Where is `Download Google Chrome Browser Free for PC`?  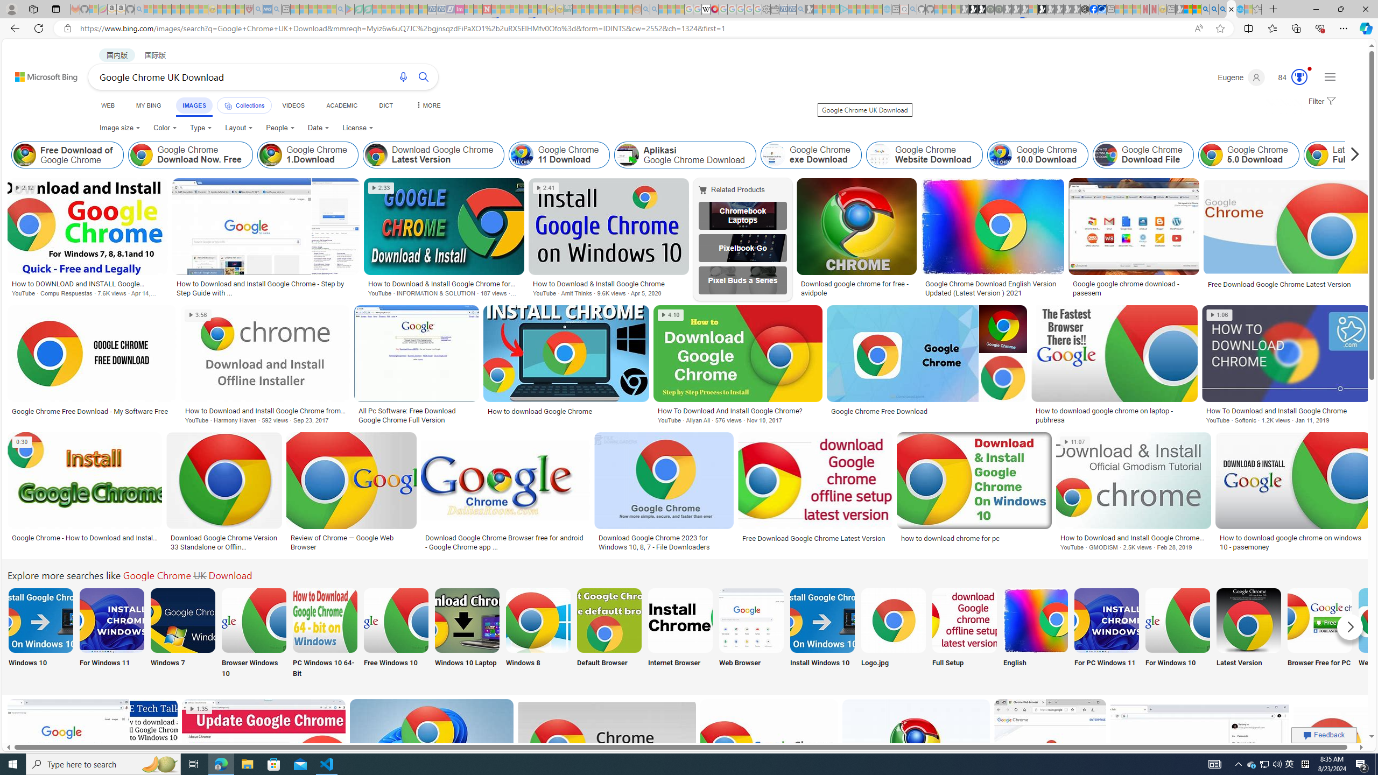 Download Google Chrome Browser Free for PC is located at coordinates (1319, 620).